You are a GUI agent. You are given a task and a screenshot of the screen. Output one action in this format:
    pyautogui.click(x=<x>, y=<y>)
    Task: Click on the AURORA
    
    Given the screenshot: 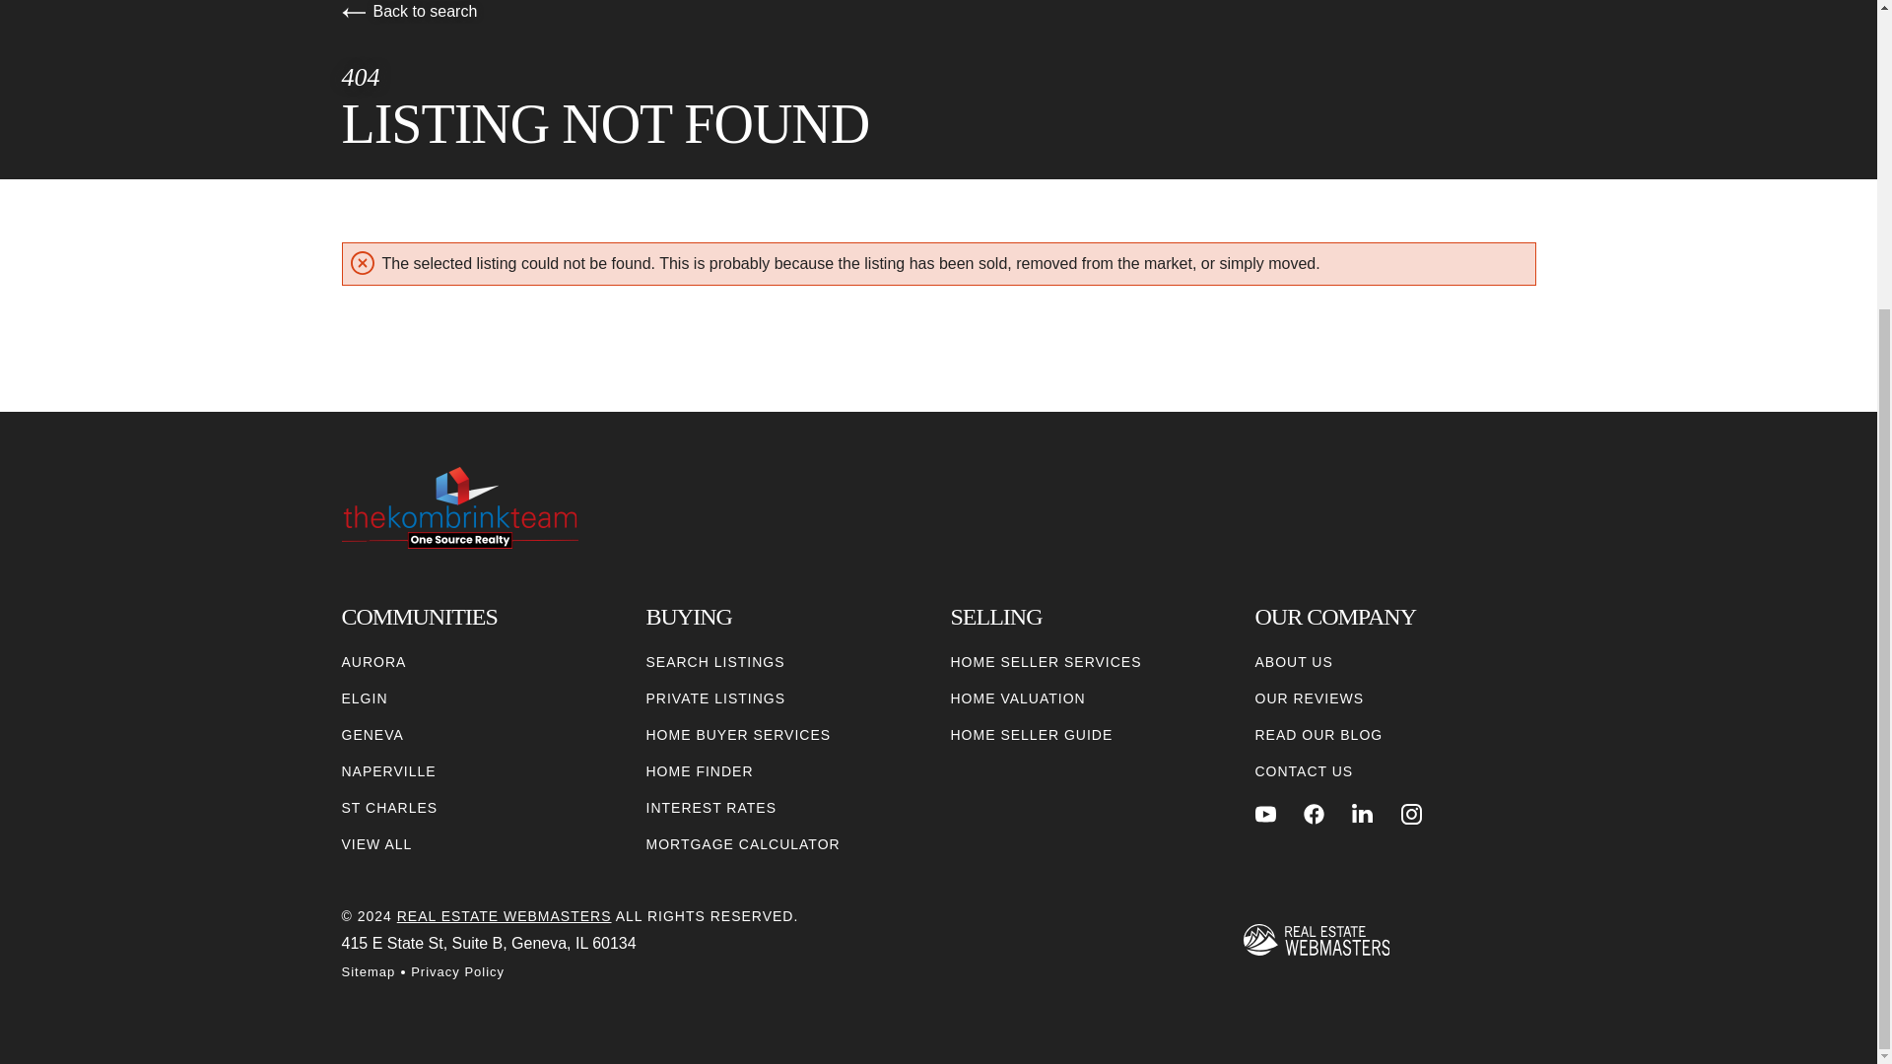 What is the action you would take?
    pyautogui.click(x=372, y=662)
    